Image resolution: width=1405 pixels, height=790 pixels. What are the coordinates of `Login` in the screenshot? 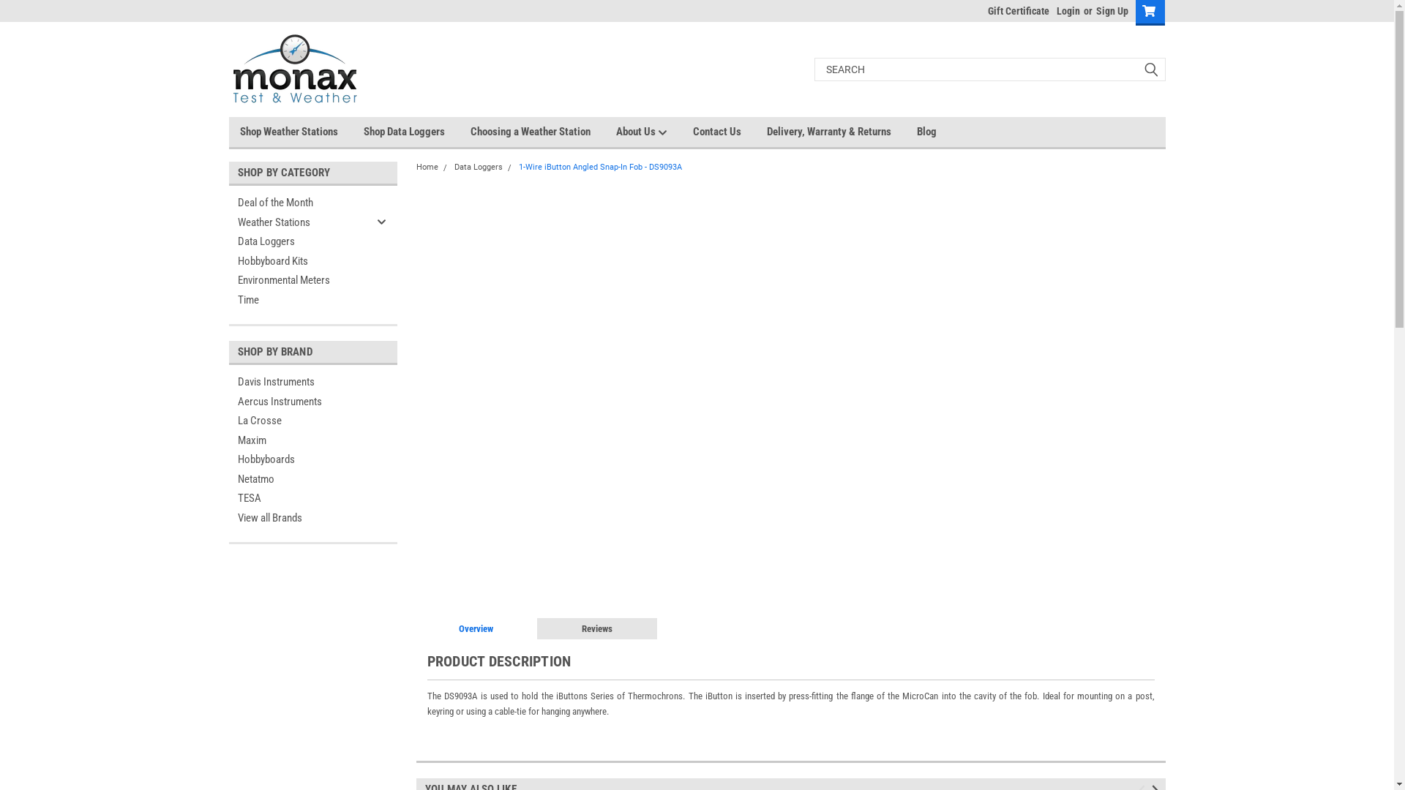 It's located at (1068, 11).